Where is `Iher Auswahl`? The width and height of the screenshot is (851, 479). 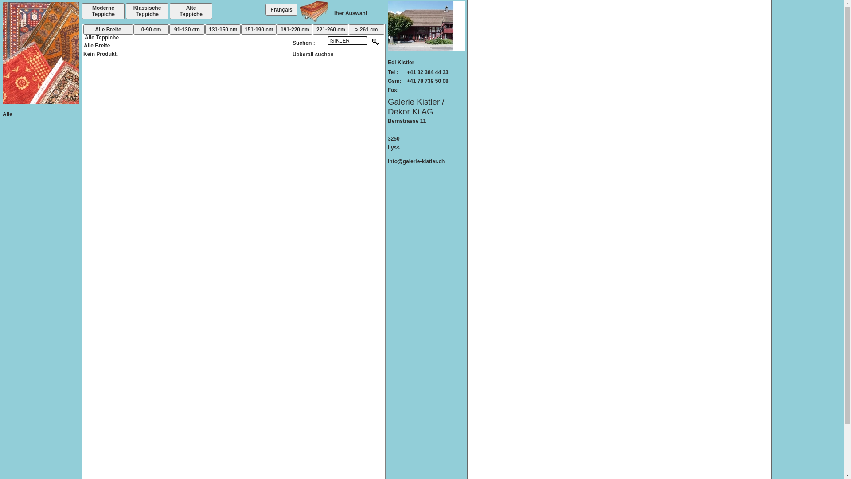 Iher Auswahl is located at coordinates (351, 13).